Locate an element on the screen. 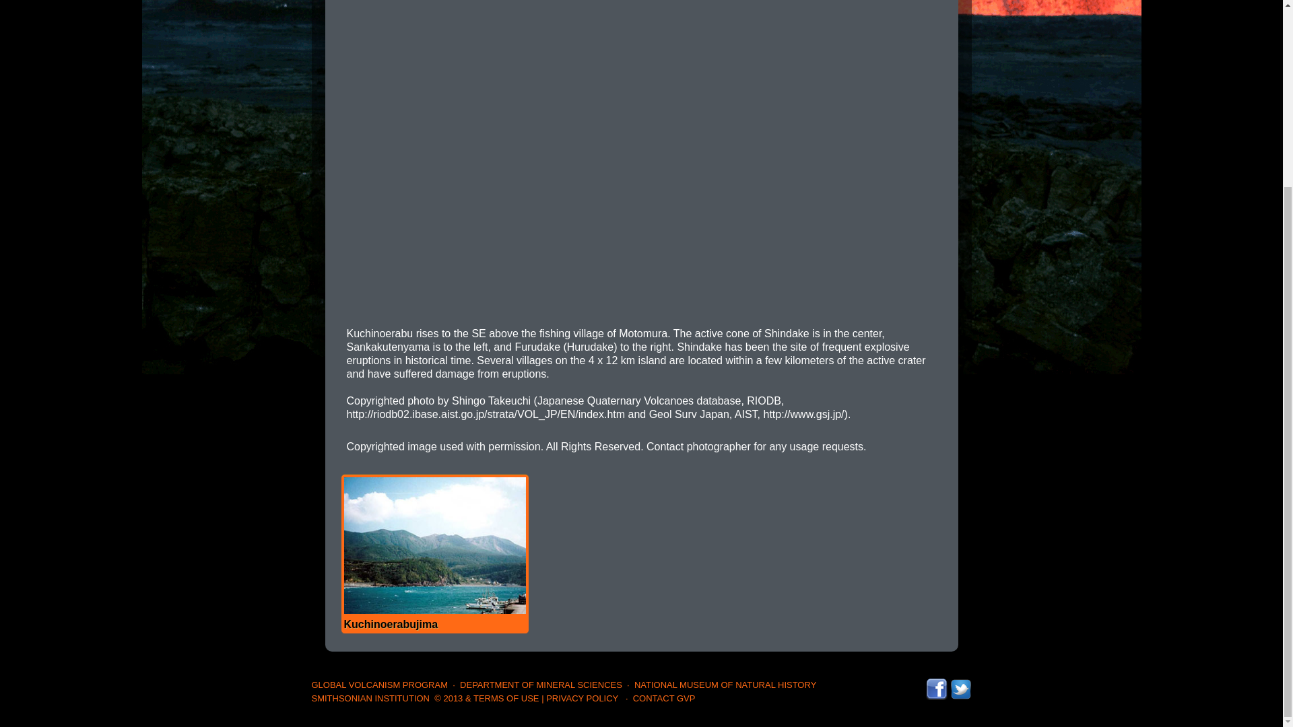 This screenshot has width=1293, height=727. Send email to GVP is located at coordinates (664, 699).